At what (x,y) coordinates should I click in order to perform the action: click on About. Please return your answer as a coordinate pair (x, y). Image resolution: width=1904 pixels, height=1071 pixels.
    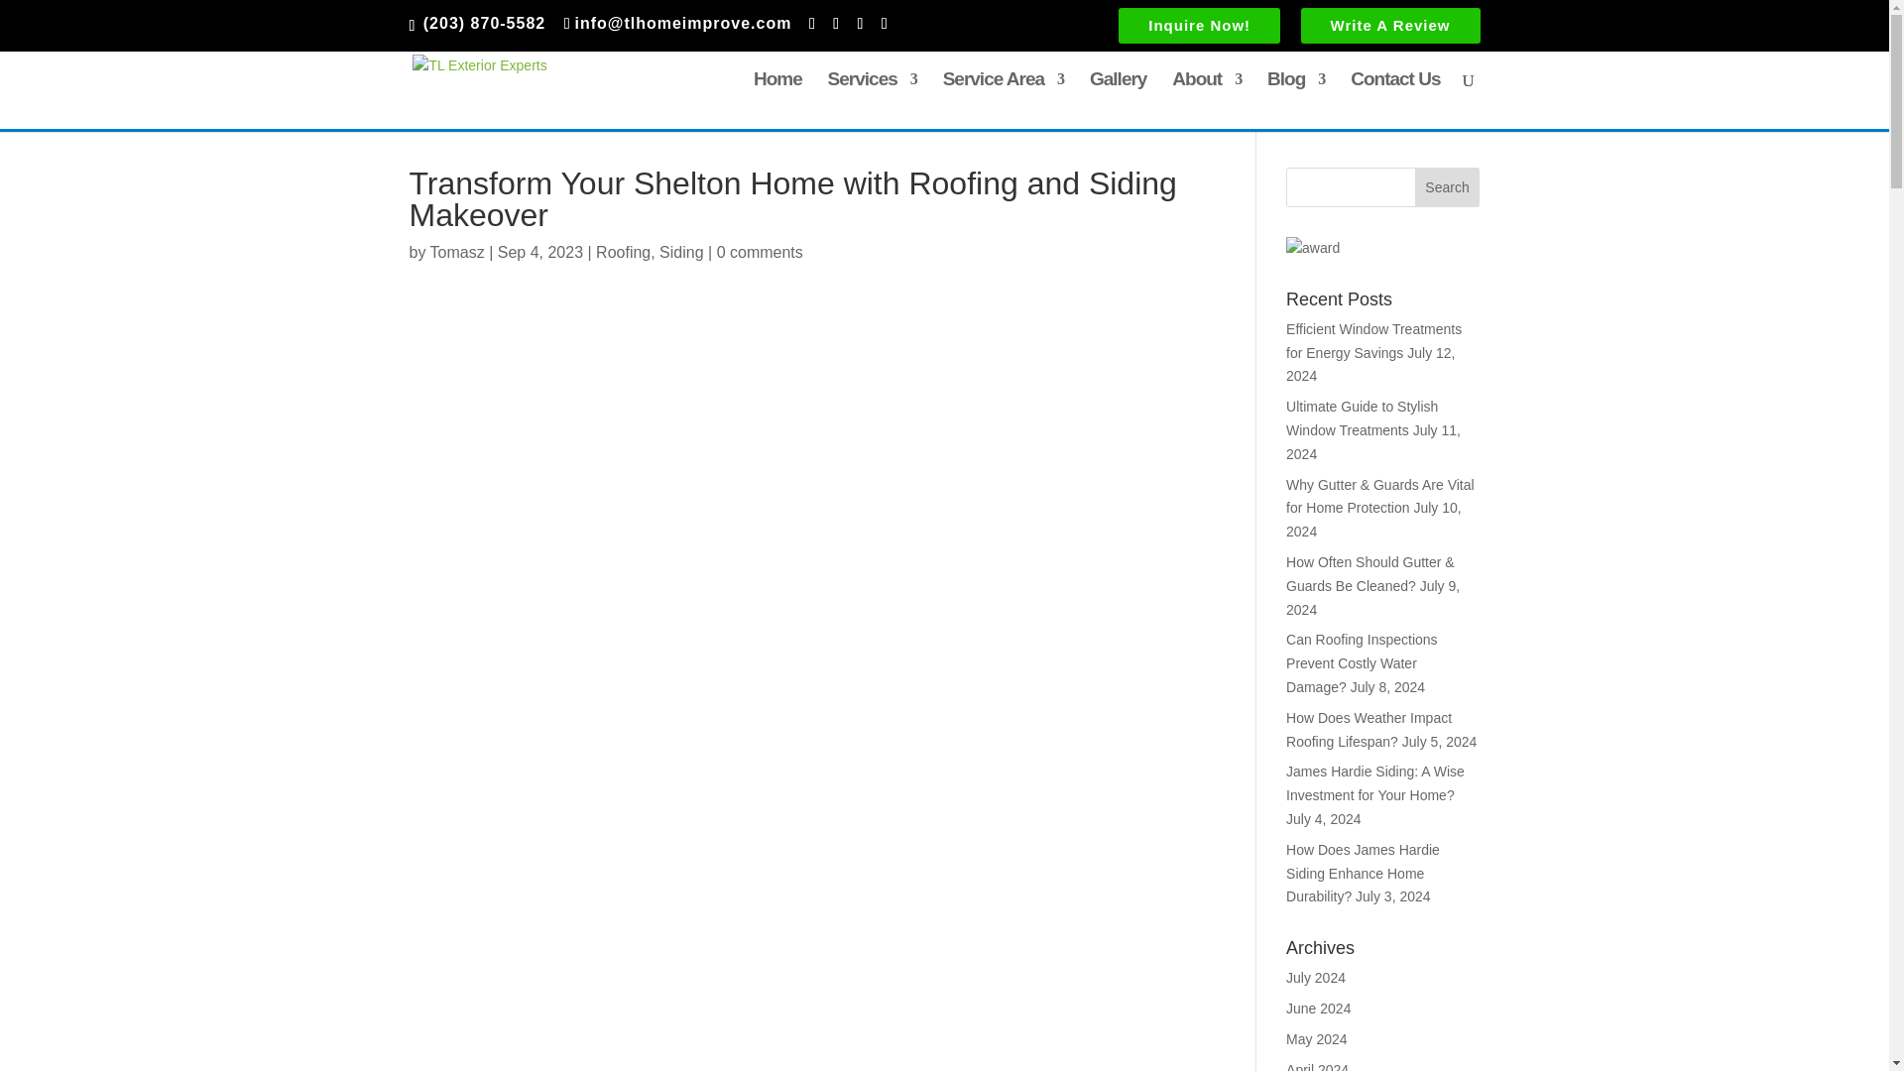
    Looking at the image, I should click on (1206, 100).